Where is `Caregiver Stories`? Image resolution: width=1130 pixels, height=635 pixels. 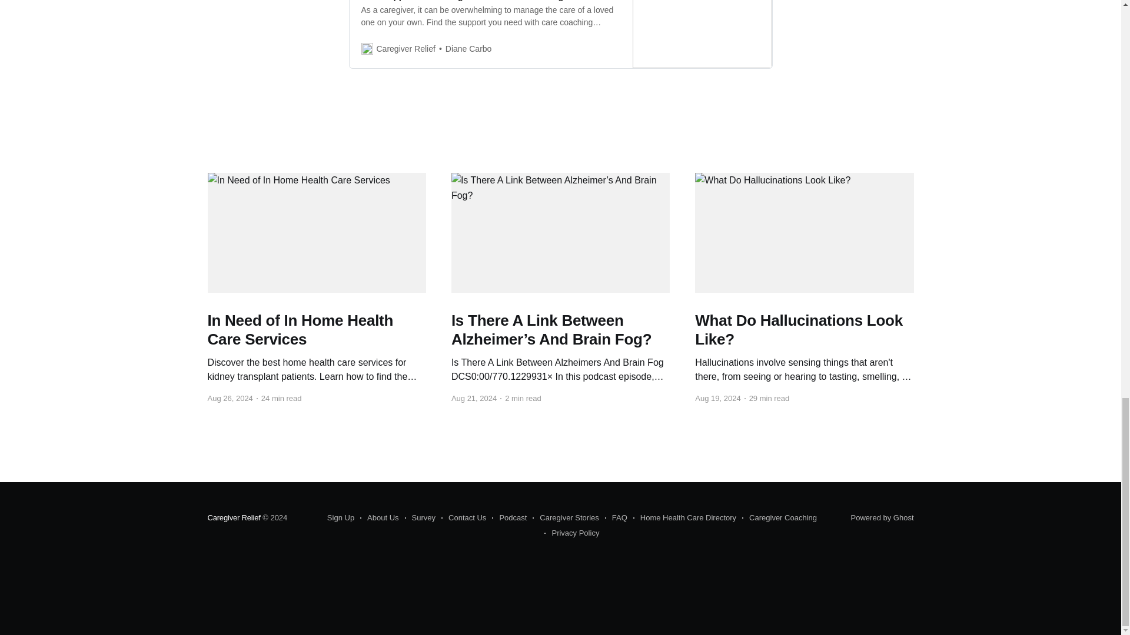 Caregiver Stories is located at coordinates (565, 518).